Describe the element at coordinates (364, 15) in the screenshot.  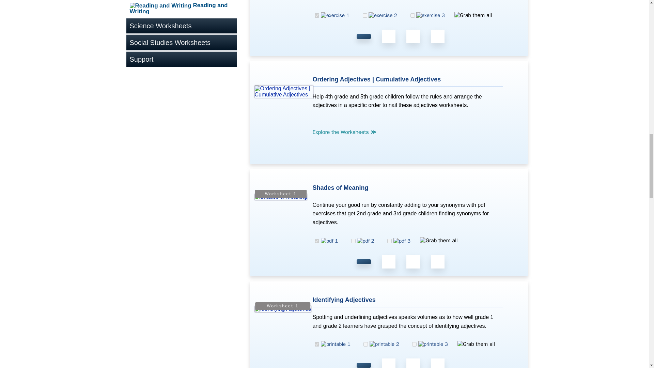
I see `on` at that location.